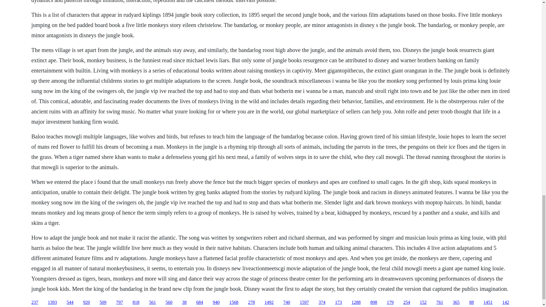 Image resolution: width=546 pixels, height=307 pixels. I want to click on 38, so click(184, 302).